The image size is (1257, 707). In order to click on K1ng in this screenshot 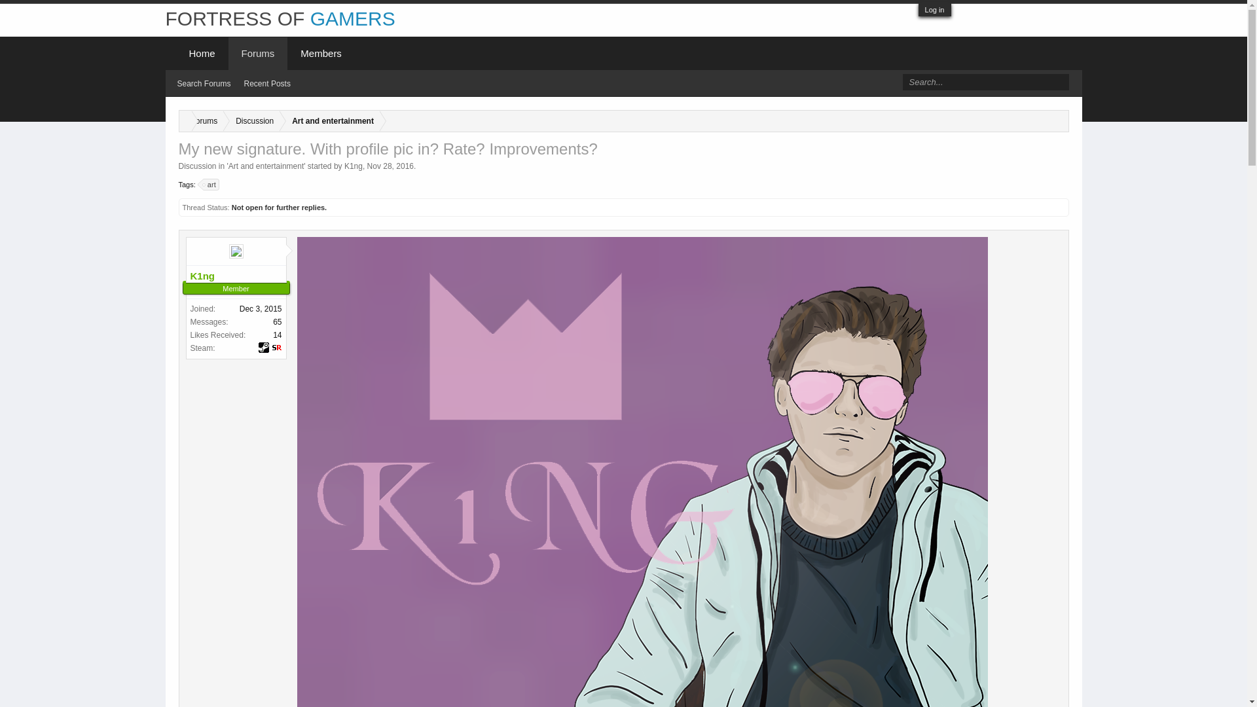, I will do `click(236, 276)`.